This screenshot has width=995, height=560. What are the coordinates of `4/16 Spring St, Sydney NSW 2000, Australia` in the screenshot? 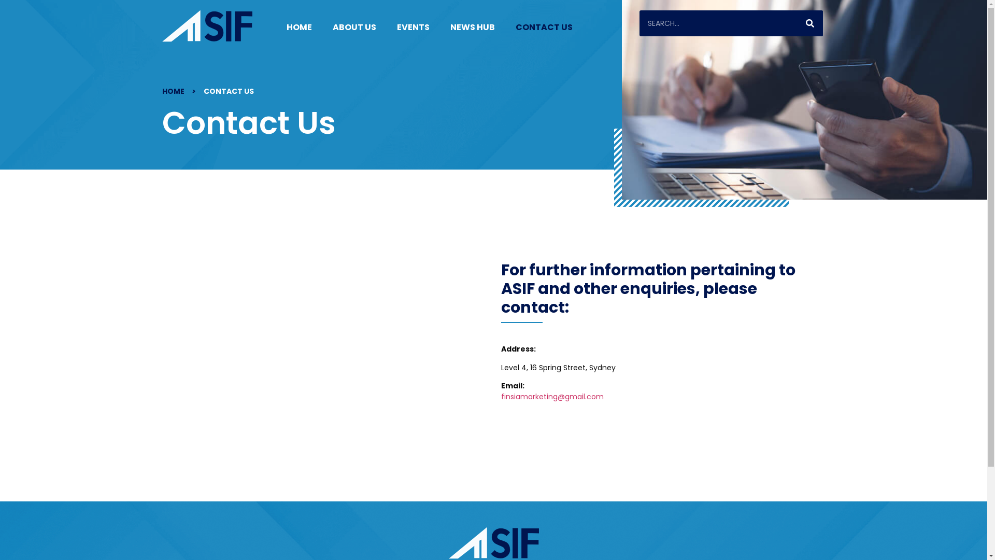 It's located at (318, 335).